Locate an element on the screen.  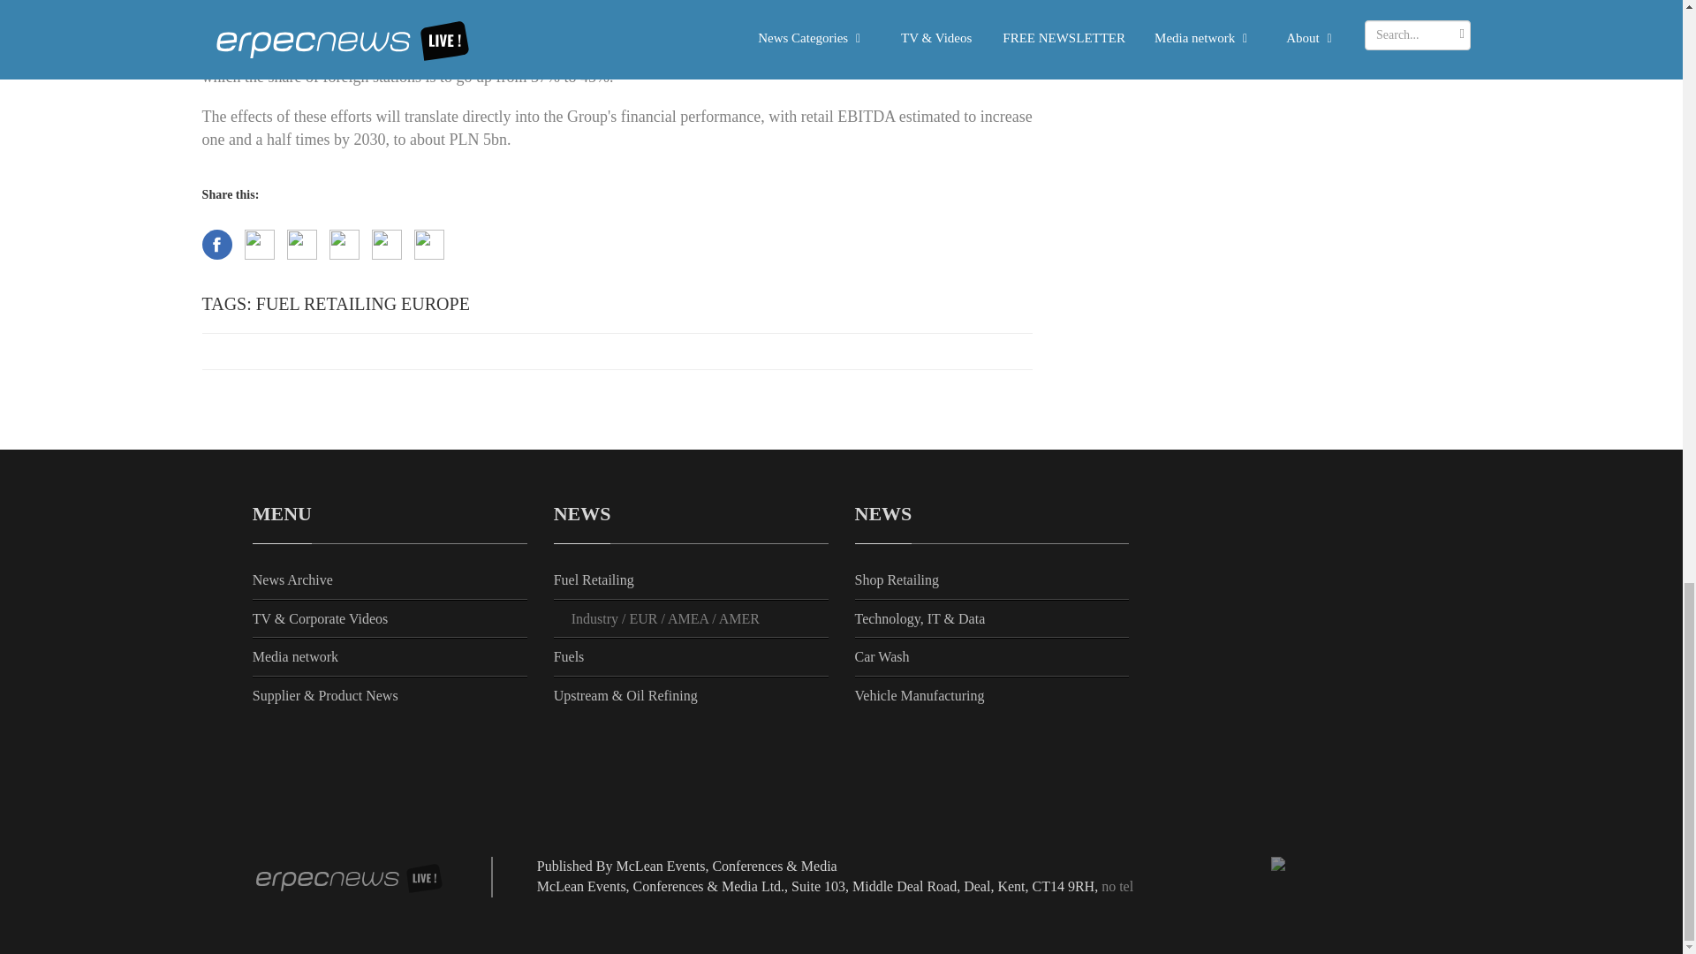
News Archive is located at coordinates (292, 579).